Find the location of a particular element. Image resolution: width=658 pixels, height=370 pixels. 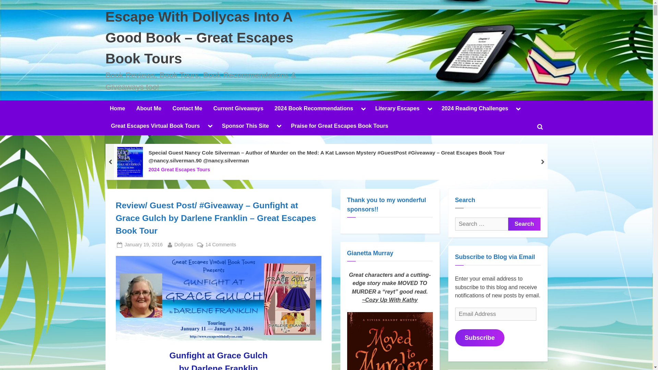

2024 Book Recommendations is located at coordinates (313, 109).